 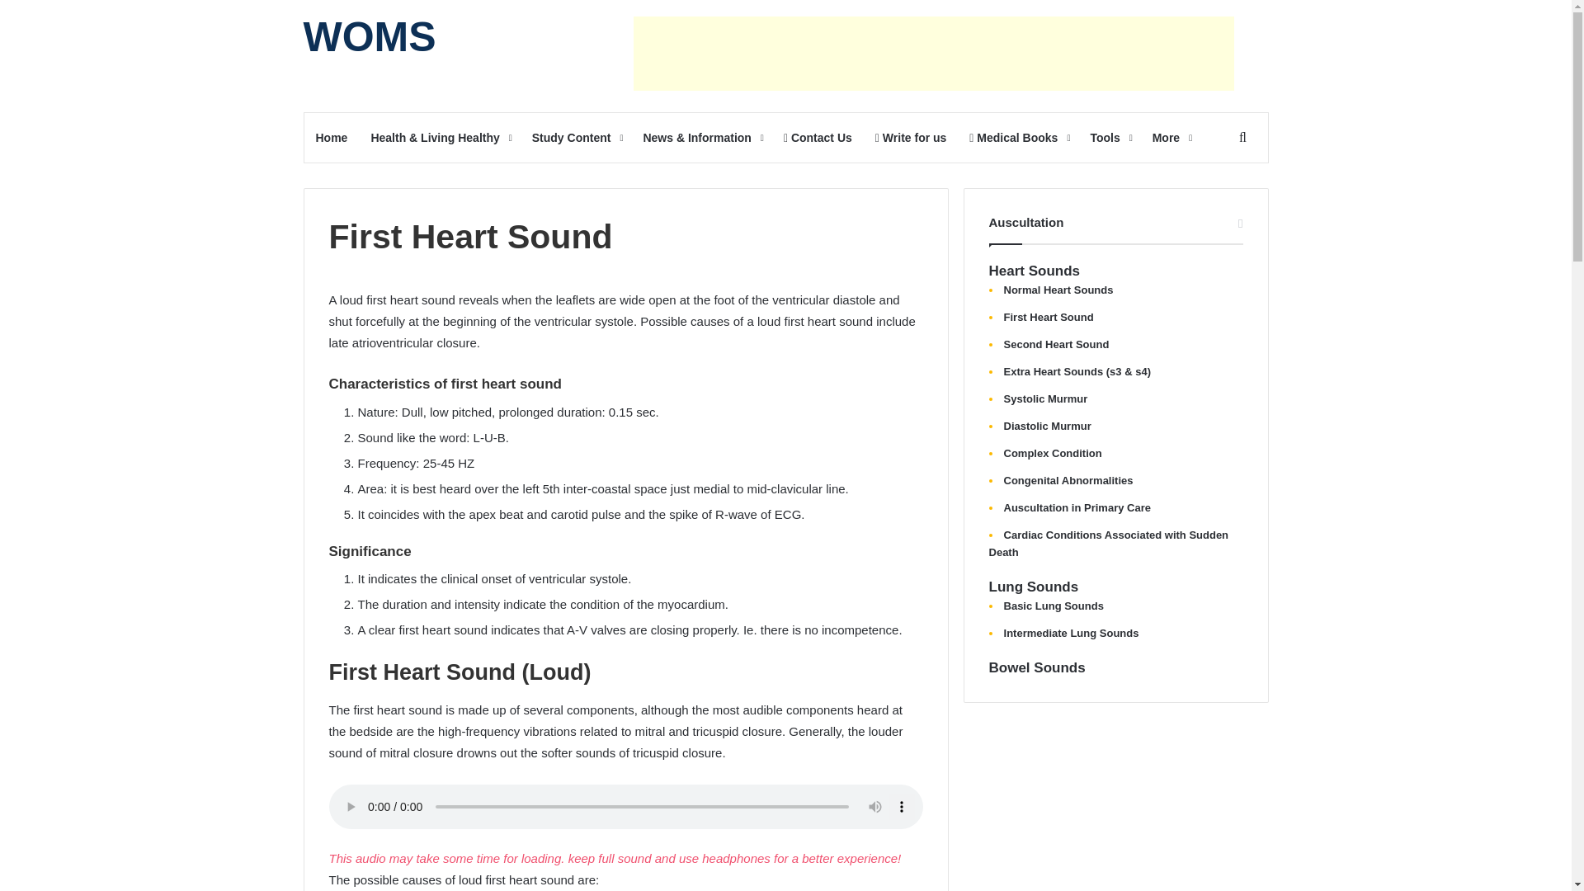 What do you see at coordinates (1018, 137) in the screenshot?
I see `Medical Books` at bounding box center [1018, 137].